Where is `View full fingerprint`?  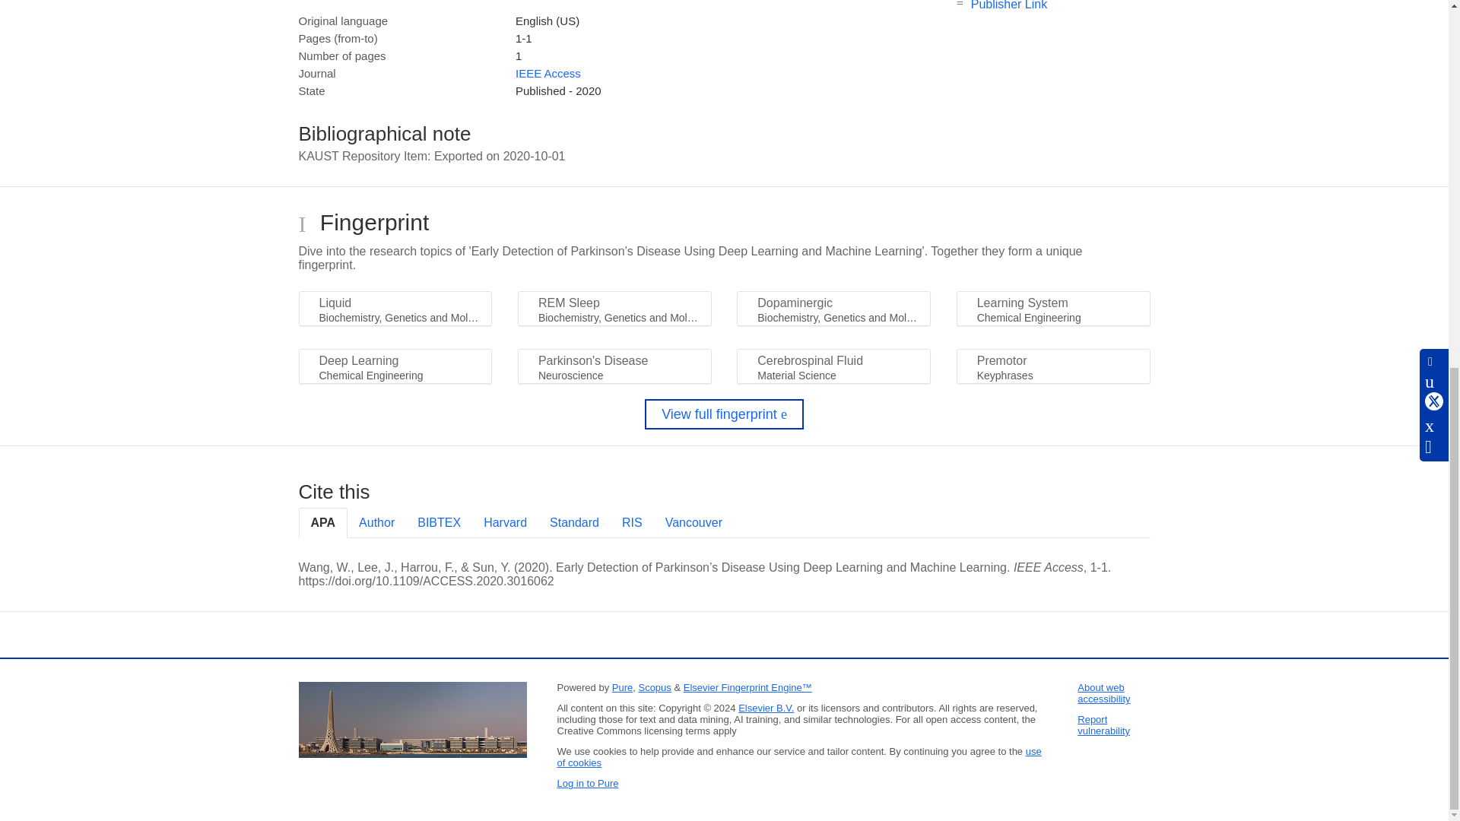
View full fingerprint is located at coordinates (724, 414).